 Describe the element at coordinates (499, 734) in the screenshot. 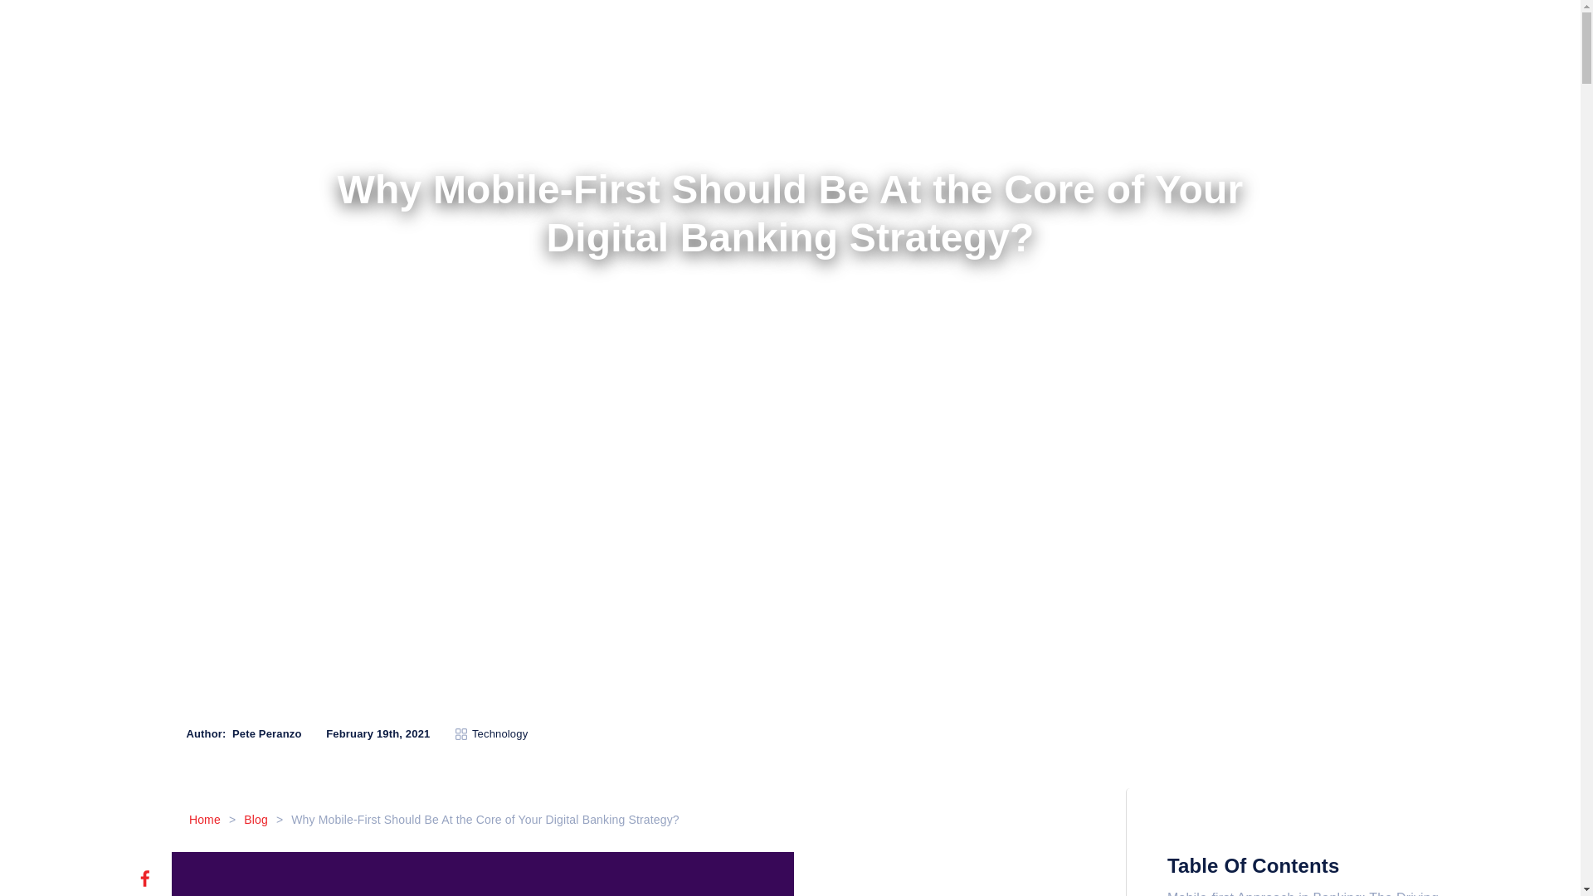

I see `Technology` at that location.